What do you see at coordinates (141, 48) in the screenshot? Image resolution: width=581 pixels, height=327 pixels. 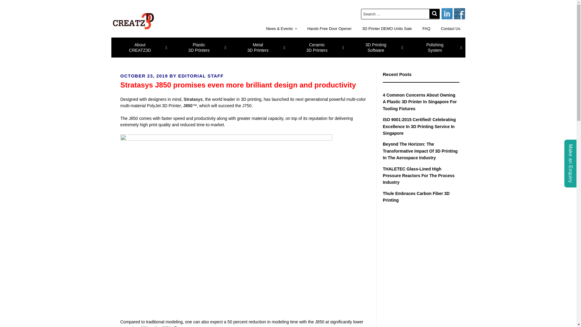 I see `Visit Us On Facebook` at bounding box center [141, 48].